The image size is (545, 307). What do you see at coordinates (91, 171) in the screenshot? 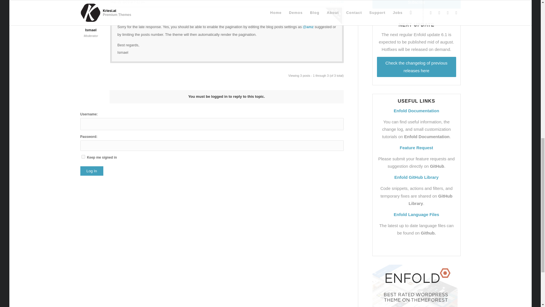
I see `Log In` at bounding box center [91, 171].